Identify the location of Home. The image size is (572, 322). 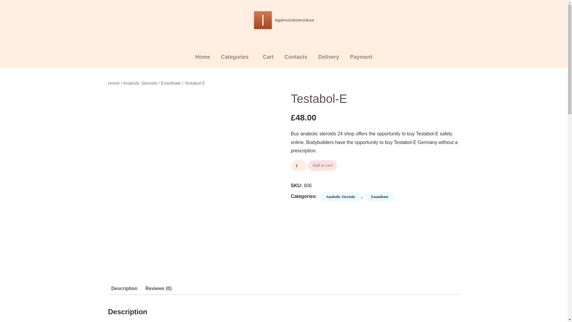
(114, 83).